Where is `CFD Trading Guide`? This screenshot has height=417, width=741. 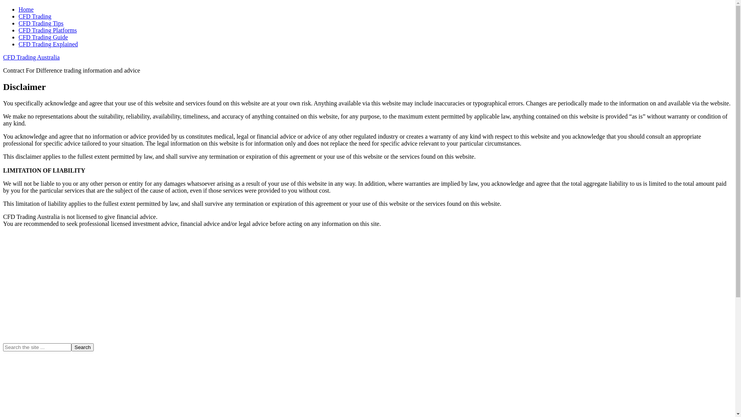 CFD Trading Guide is located at coordinates (43, 37).